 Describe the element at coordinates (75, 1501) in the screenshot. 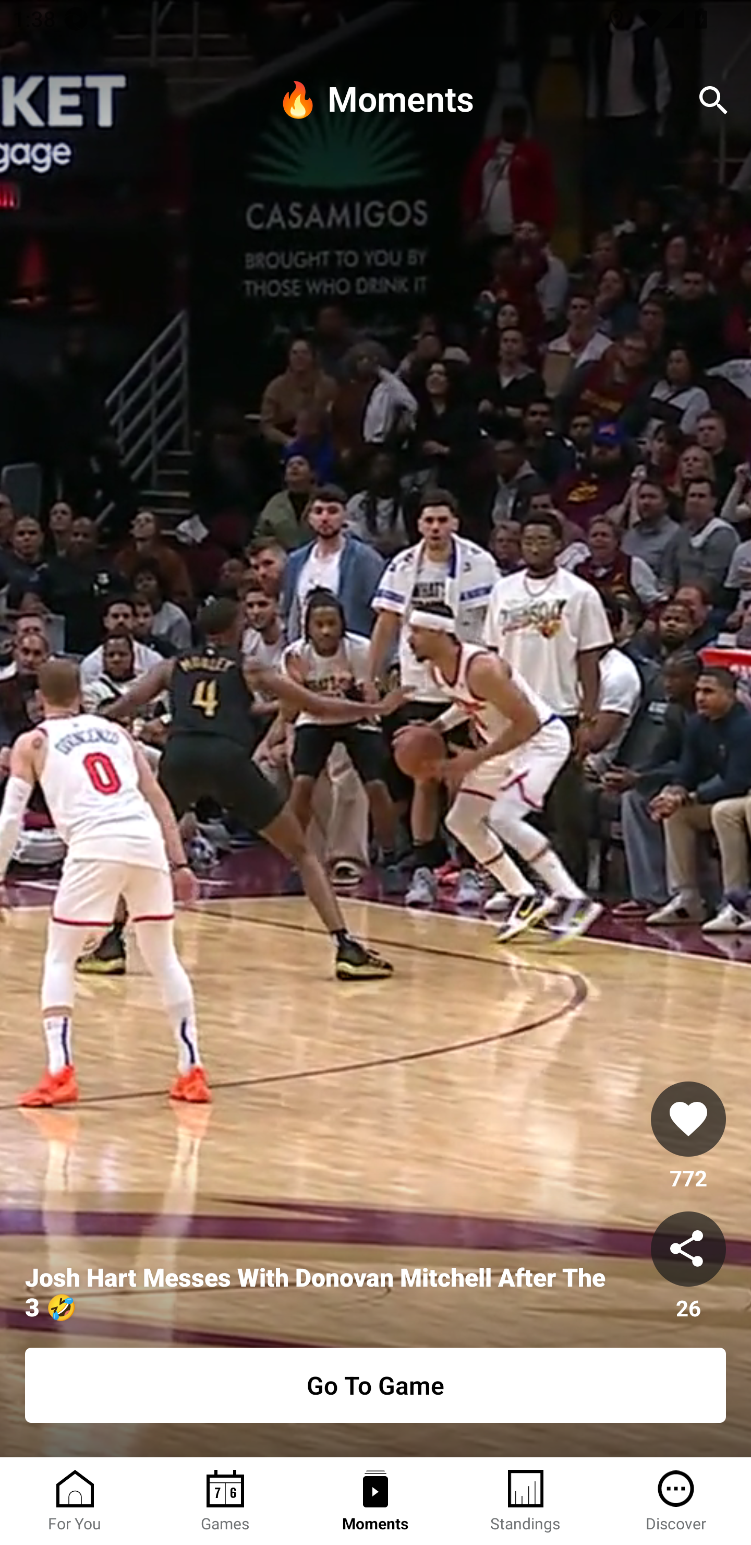

I see `For You` at that location.